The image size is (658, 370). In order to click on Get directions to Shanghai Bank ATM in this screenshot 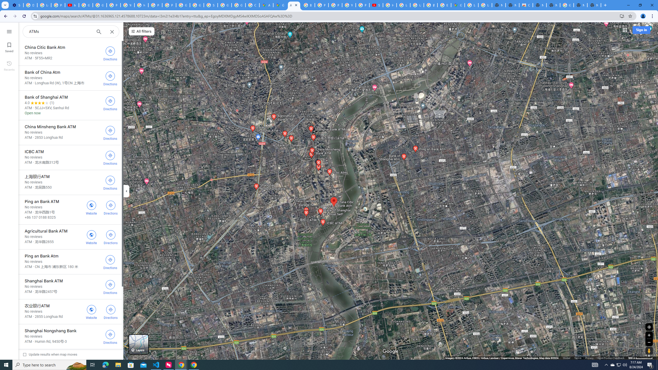, I will do `click(110, 287)`.